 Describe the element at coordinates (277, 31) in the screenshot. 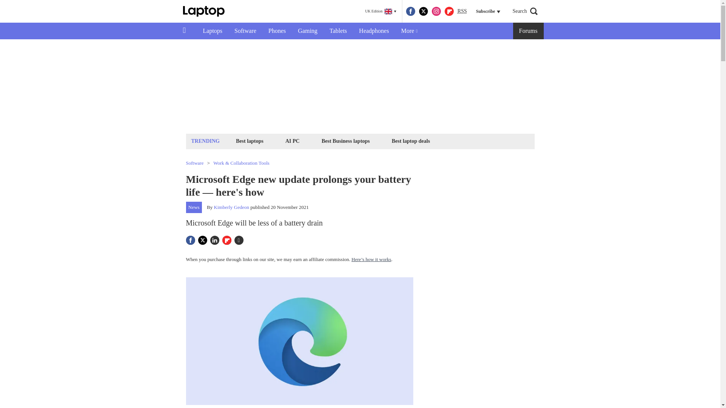

I see `Phones` at that location.